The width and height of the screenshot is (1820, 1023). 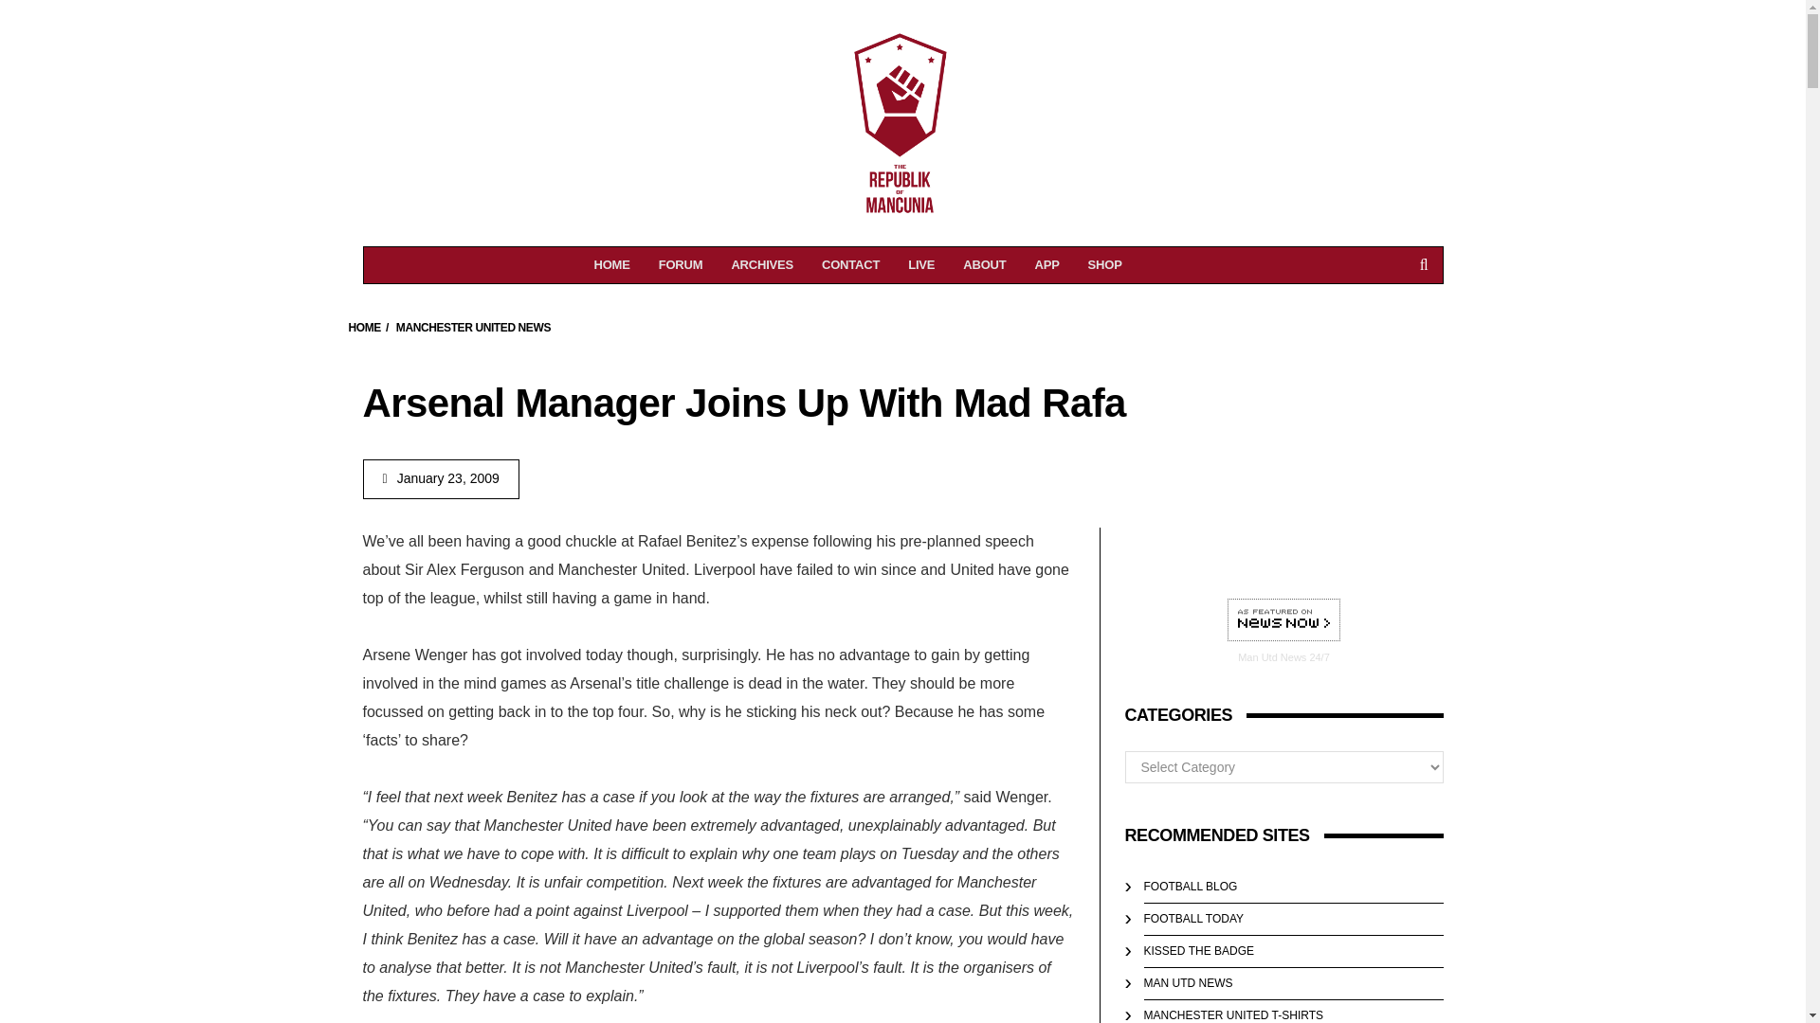 I want to click on CONTACT, so click(x=984, y=265).